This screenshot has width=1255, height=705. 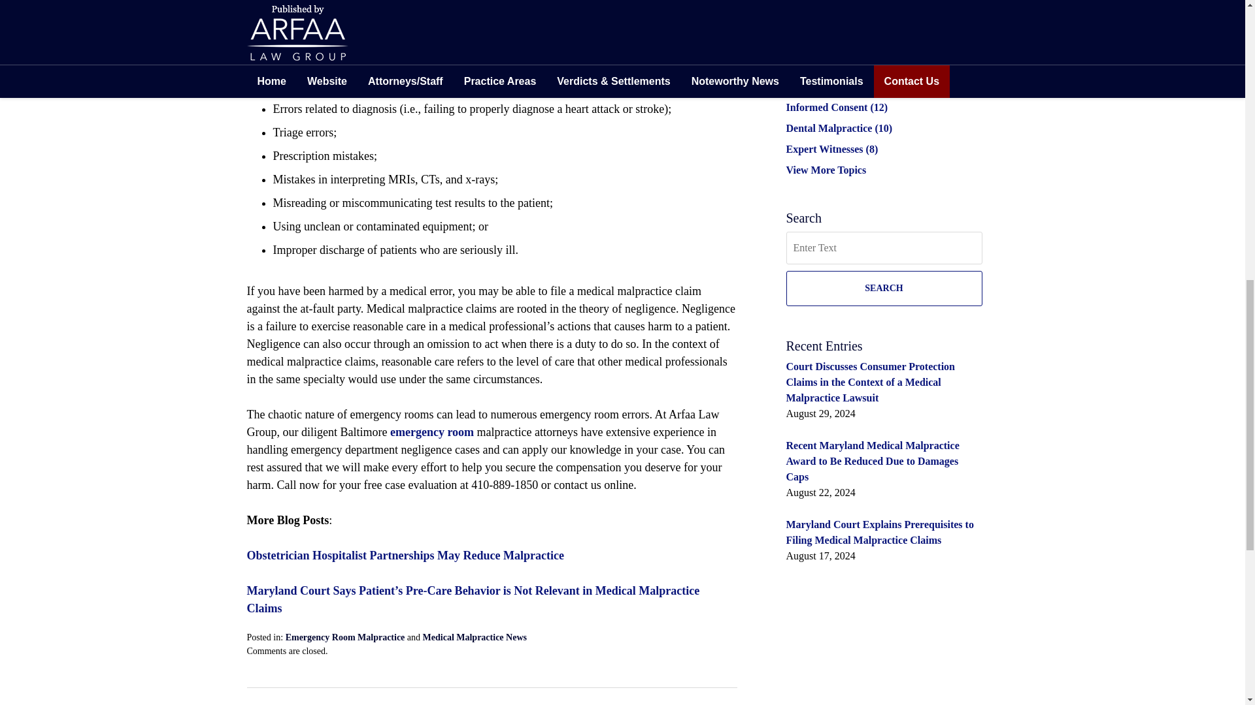 What do you see at coordinates (405, 555) in the screenshot?
I see `Obstetrician Hospitalist Partnerships May Reduce Malpractice` at bounding box center [405, 555].